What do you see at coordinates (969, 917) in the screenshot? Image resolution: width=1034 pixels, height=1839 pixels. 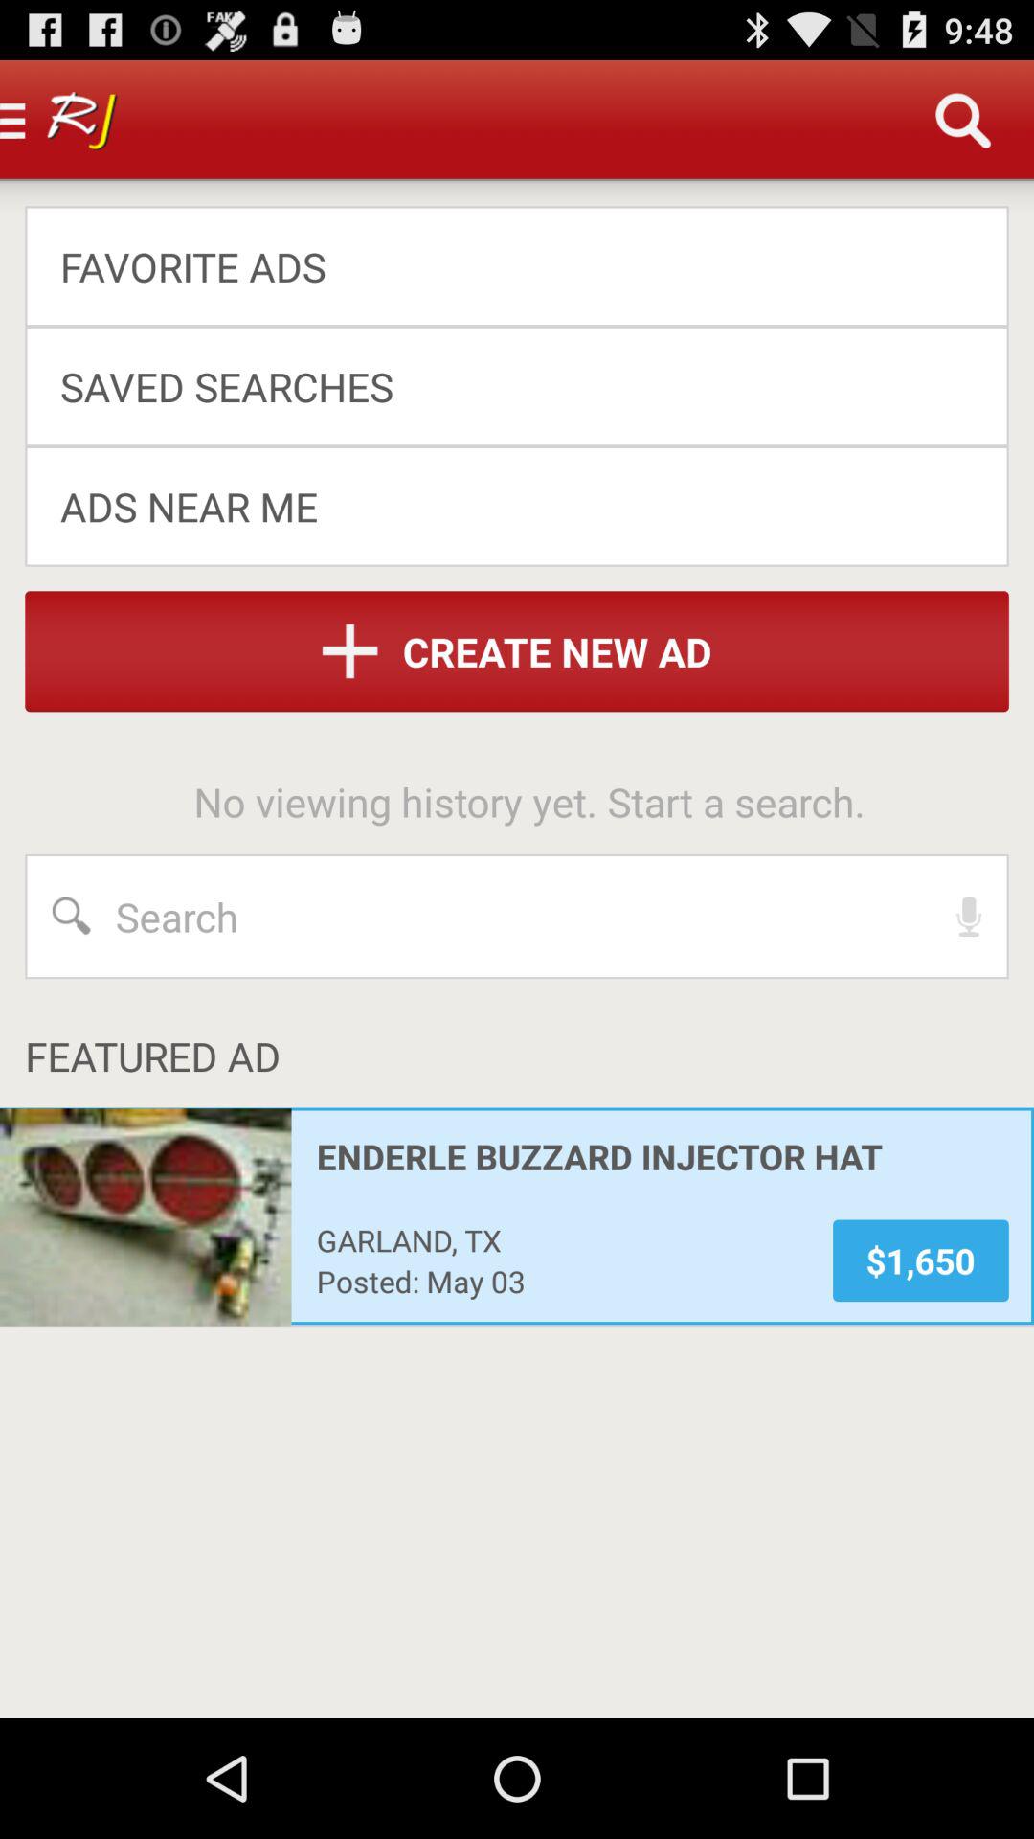 I see `enable voice search` at bounding box center [969, 917].